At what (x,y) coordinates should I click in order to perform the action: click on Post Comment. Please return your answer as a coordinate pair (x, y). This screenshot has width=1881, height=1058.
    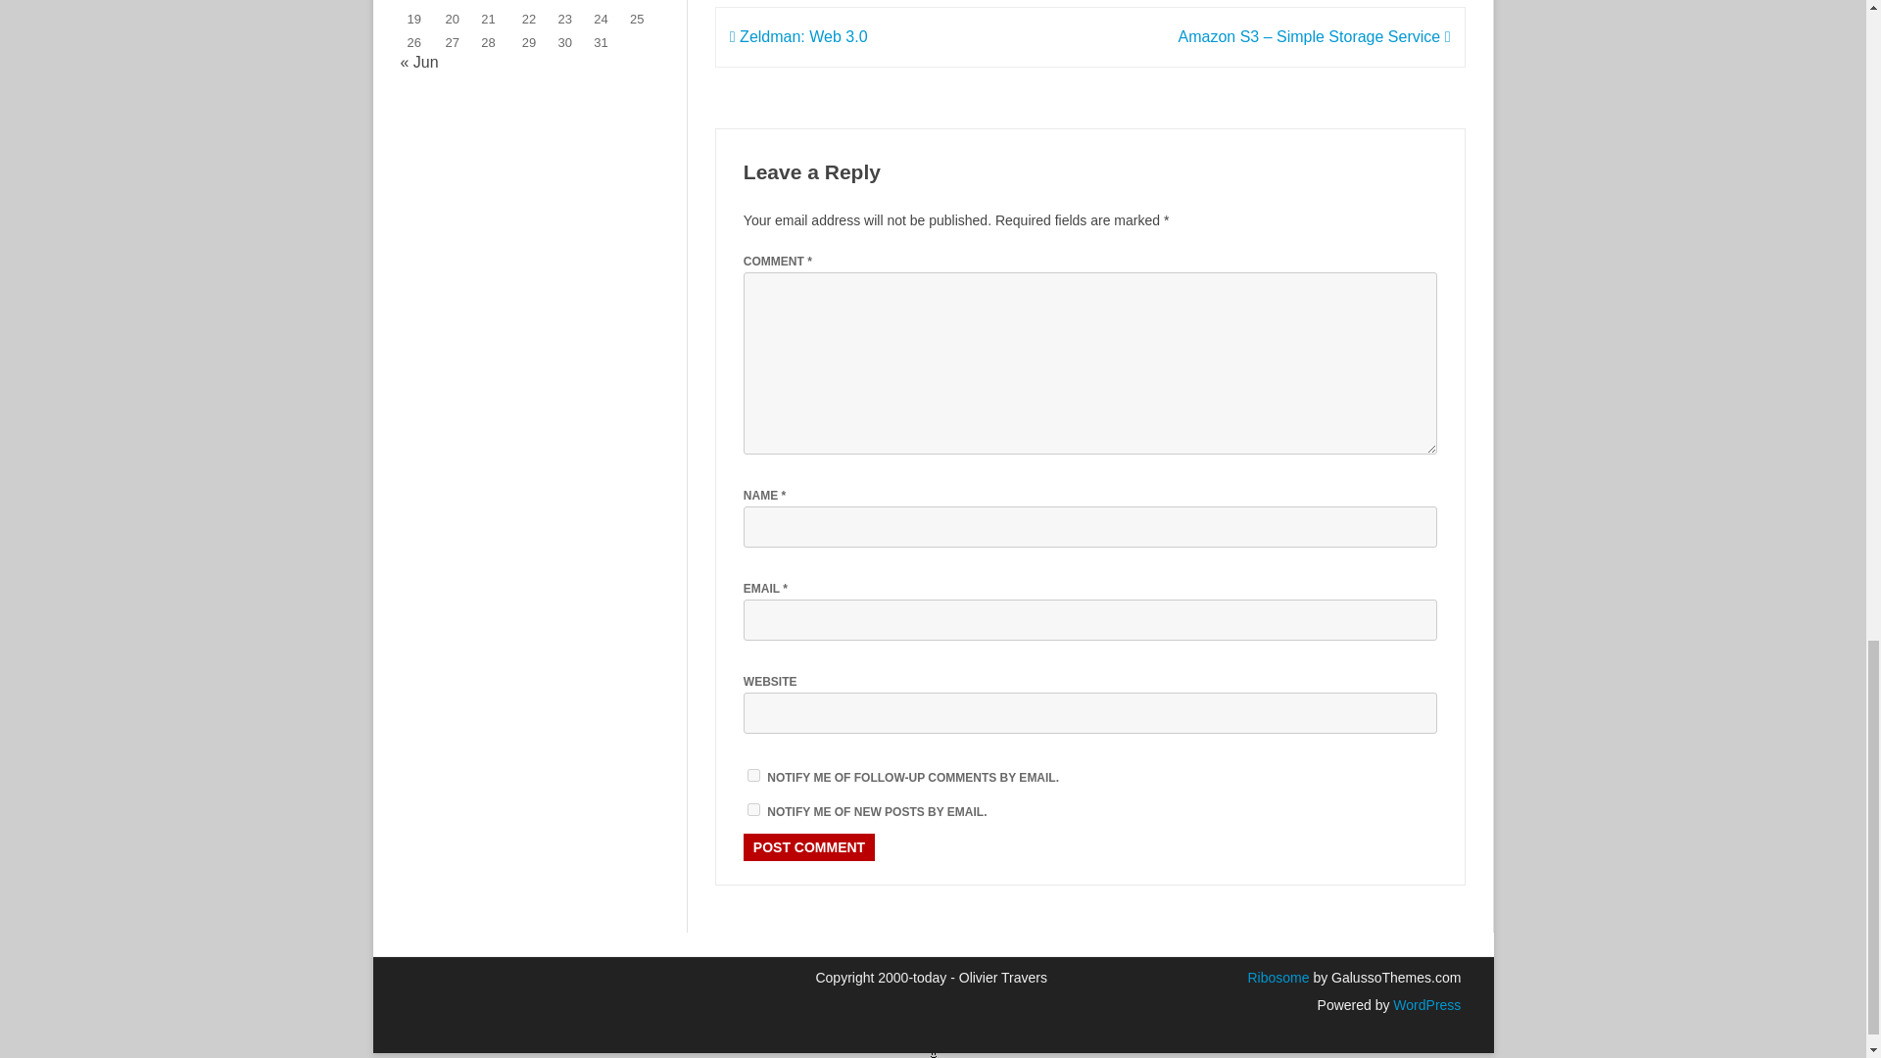
    Looking at the image, I should click on (808, 847).